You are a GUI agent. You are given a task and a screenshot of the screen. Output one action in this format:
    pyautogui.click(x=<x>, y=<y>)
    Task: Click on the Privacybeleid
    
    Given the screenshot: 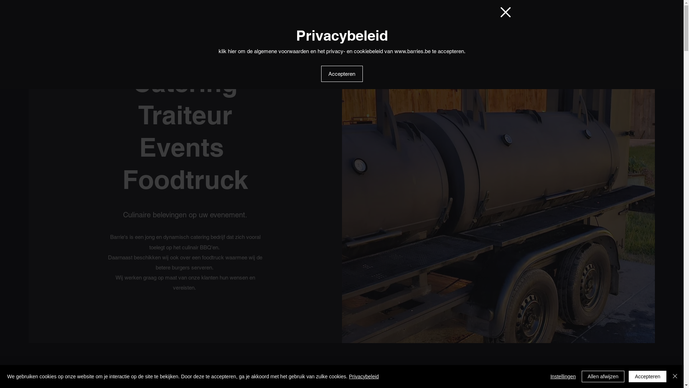 What is the action you would take?
    pyautogui.click(x=364, y=377)
    